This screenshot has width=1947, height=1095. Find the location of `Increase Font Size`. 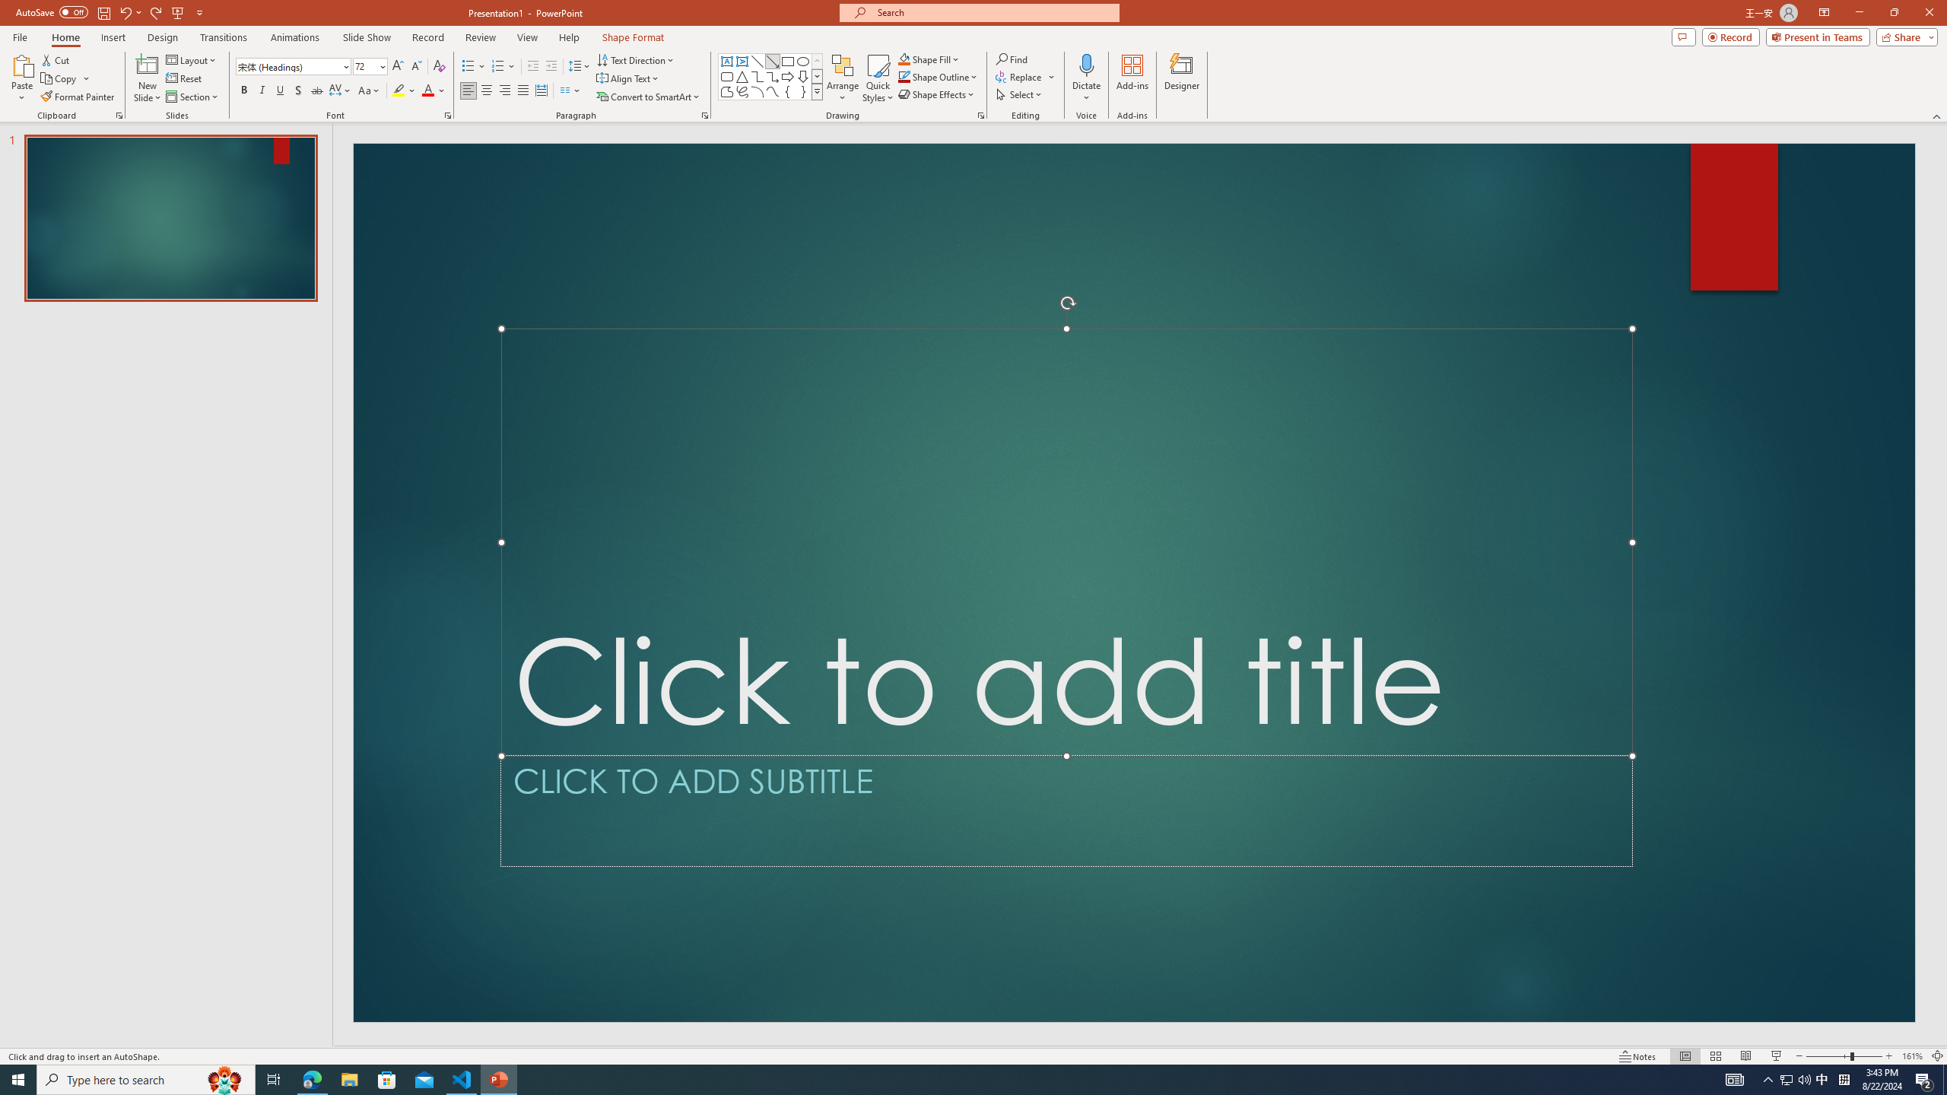

Increase Font Size is located at coordinates (399, 67).